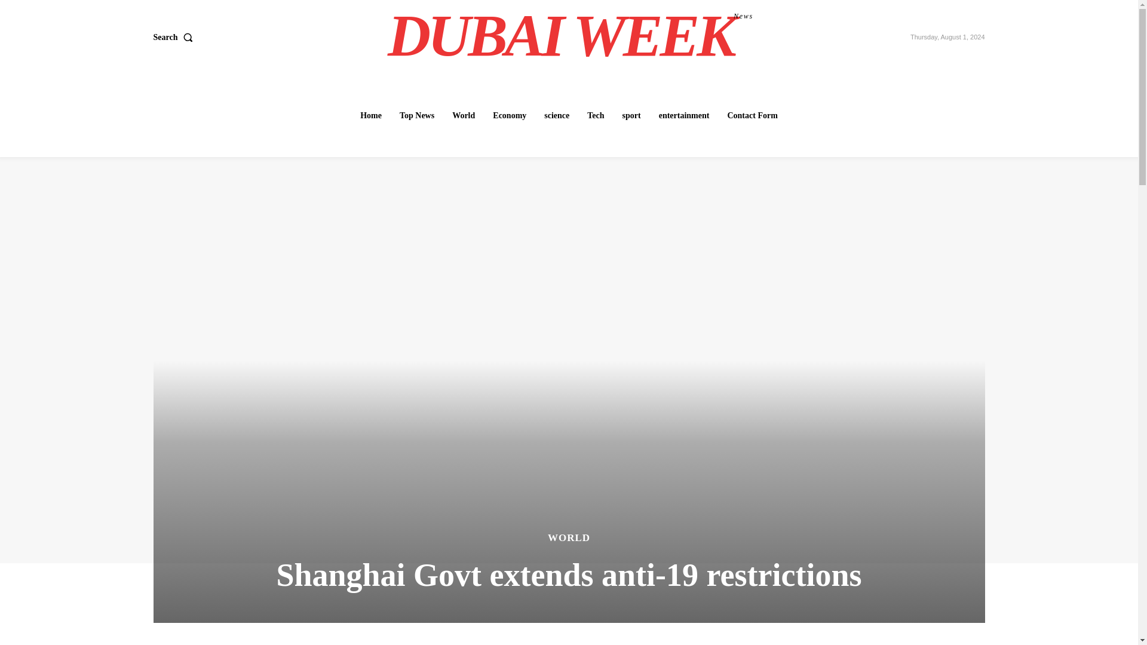 The image size is (1147, 645). What do you see at coordinates (752, 115) in the screenshot?
I see `Contact Form` at bounding box center [752, 115].